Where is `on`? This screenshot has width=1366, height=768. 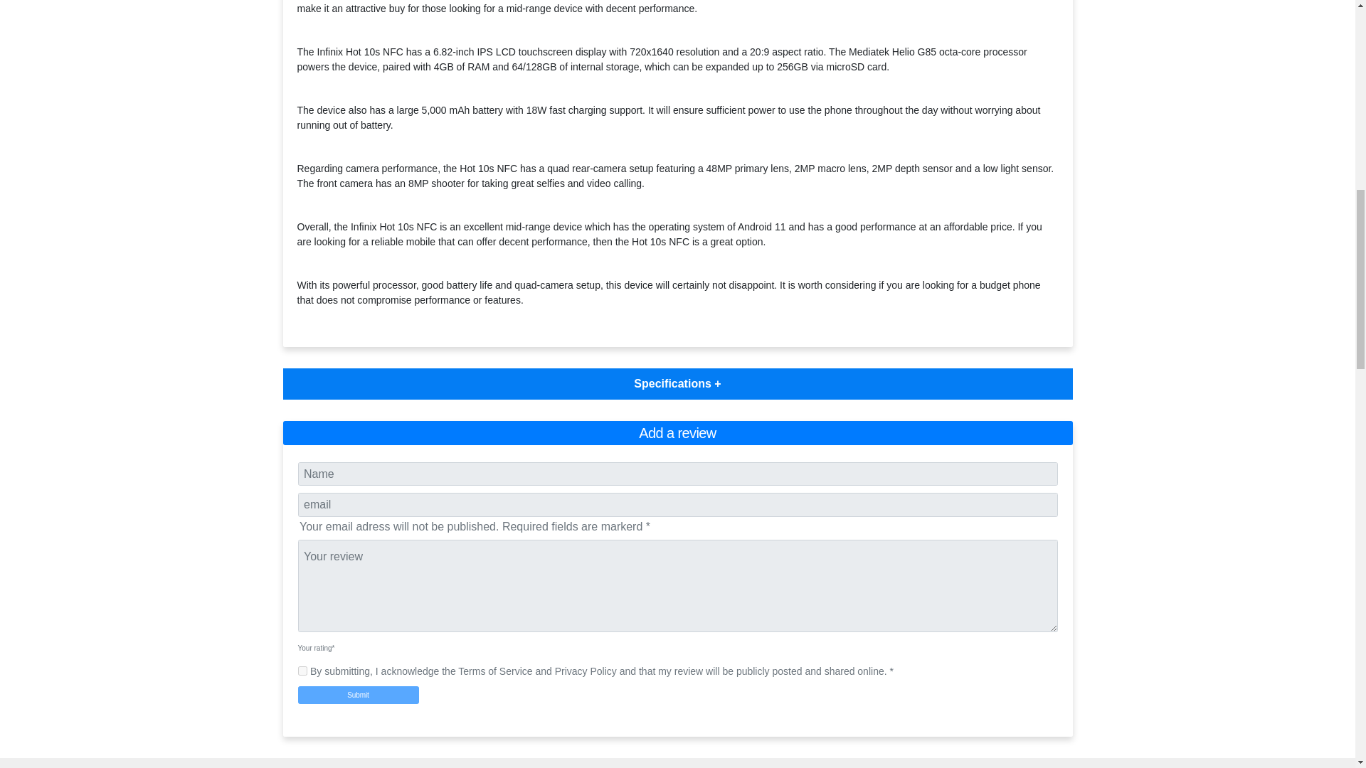
on is located at coordinates (302, 671).